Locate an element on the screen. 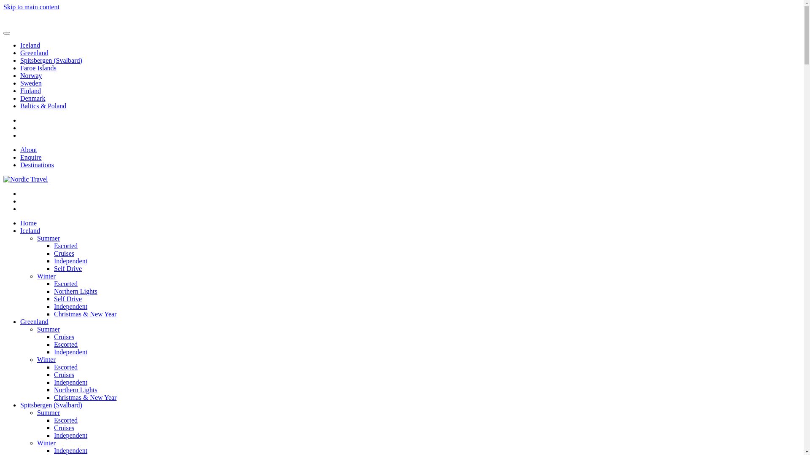  Skip to main content is located at coordinates (31, 7).